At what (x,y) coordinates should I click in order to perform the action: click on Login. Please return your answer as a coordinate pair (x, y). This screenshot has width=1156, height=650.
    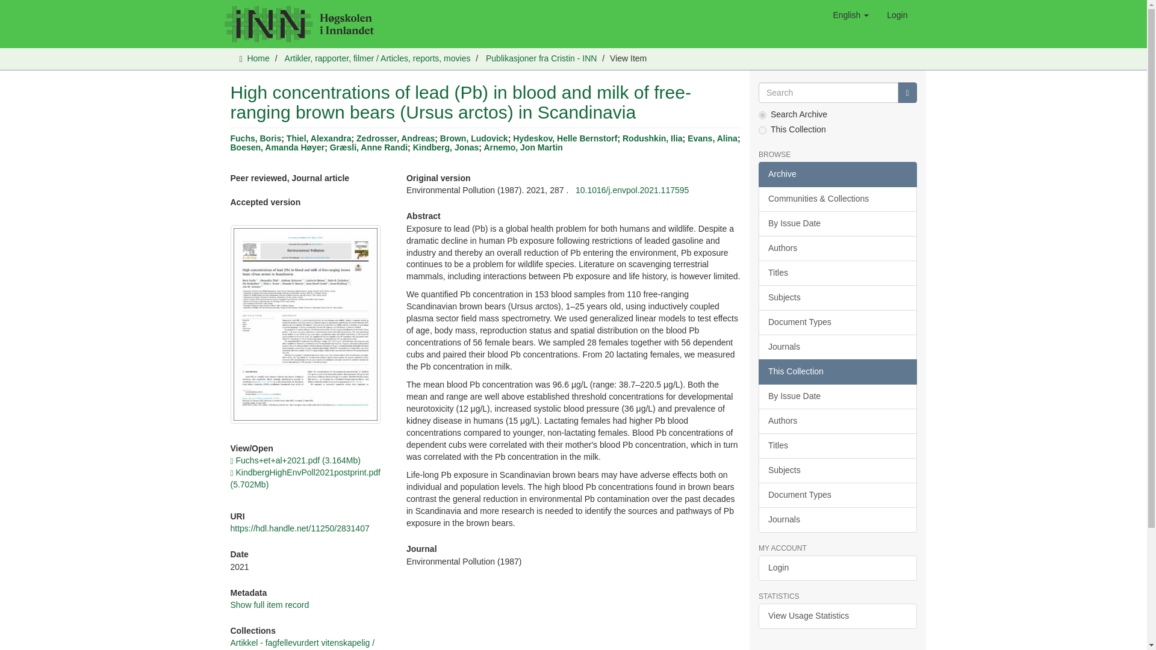
    Looking at the image, I should click on (897, 14).